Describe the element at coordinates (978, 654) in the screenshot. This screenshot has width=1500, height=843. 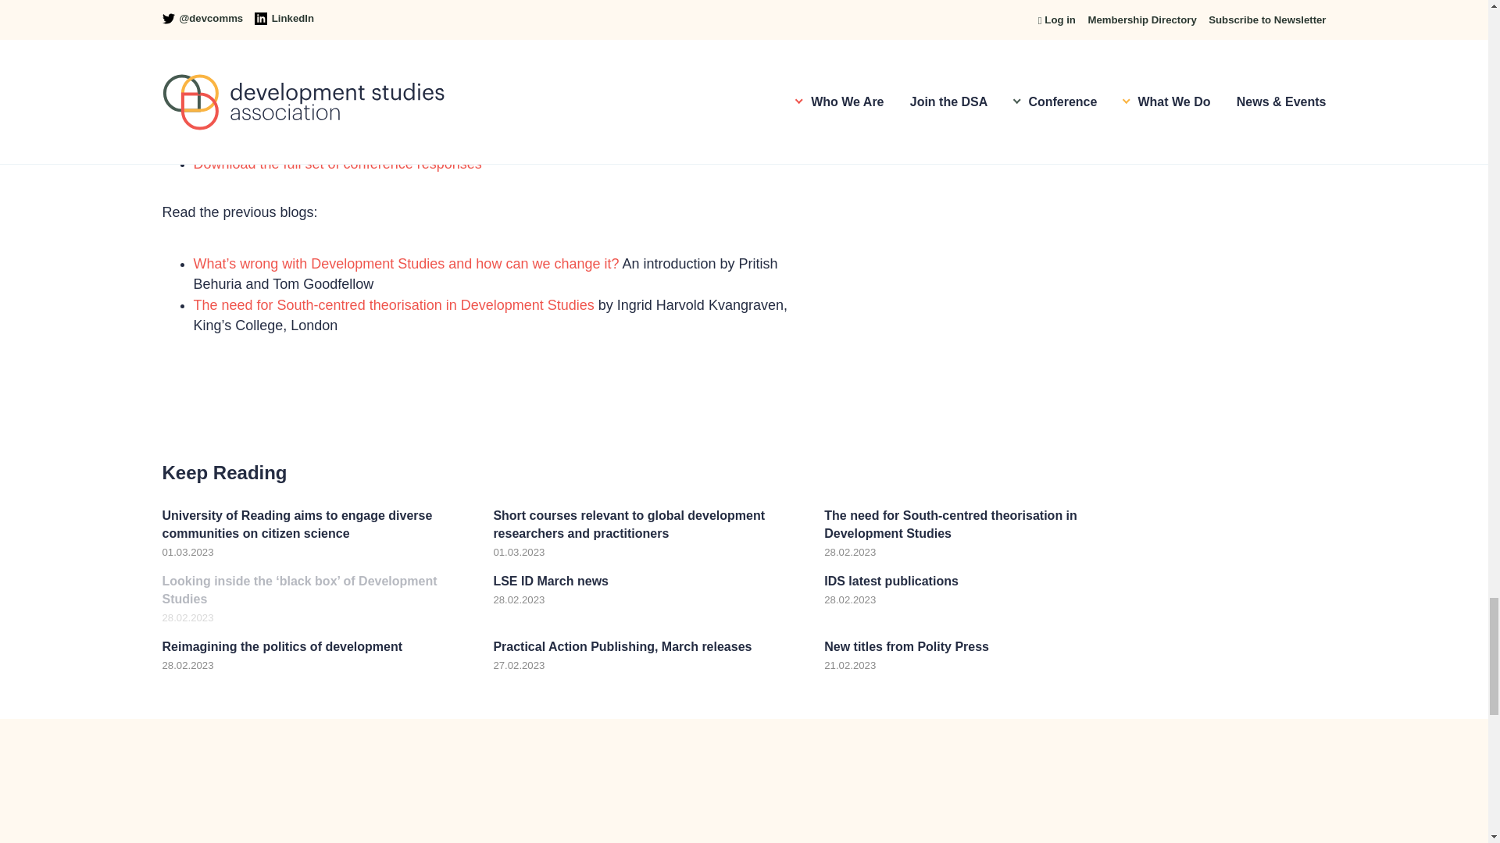
I see `Permalink to New titles from Polity Press` at that location.